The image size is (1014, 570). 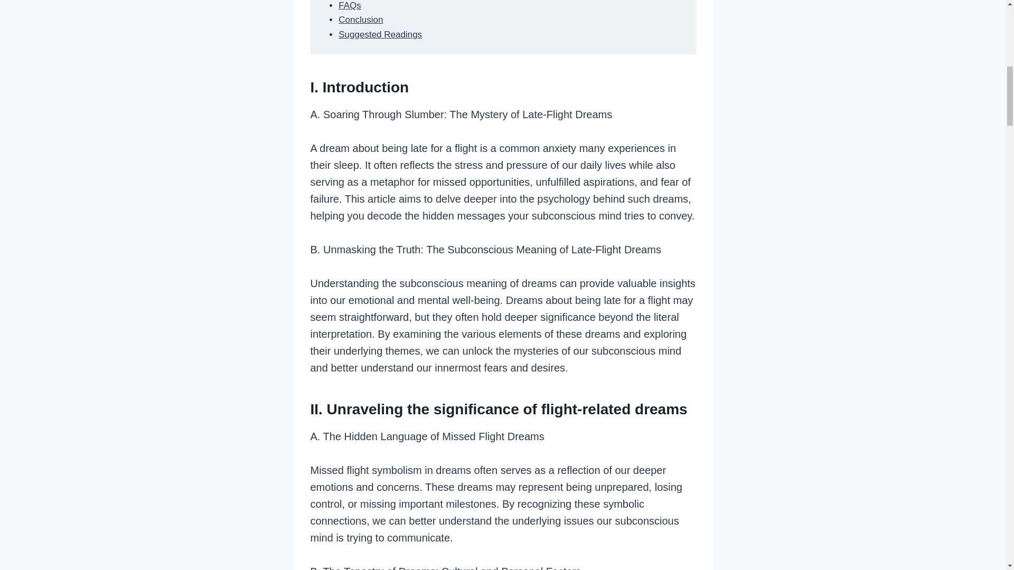 I want to click on FAQs, so click(x=350, y=5).